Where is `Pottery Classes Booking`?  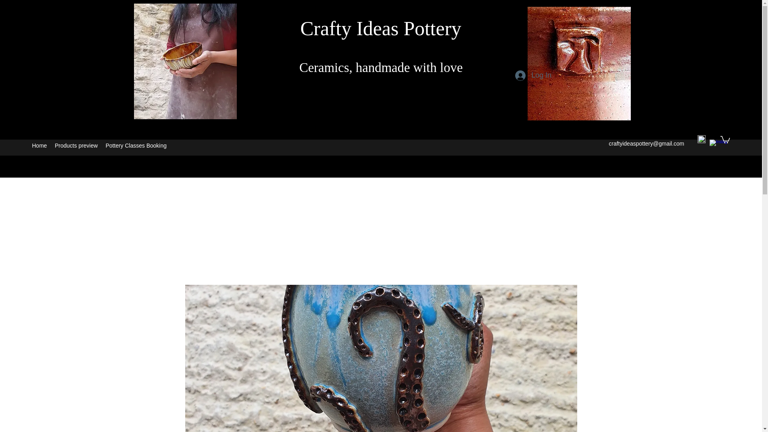
Pottery Classes Booking is located at coordinates (136, 146).